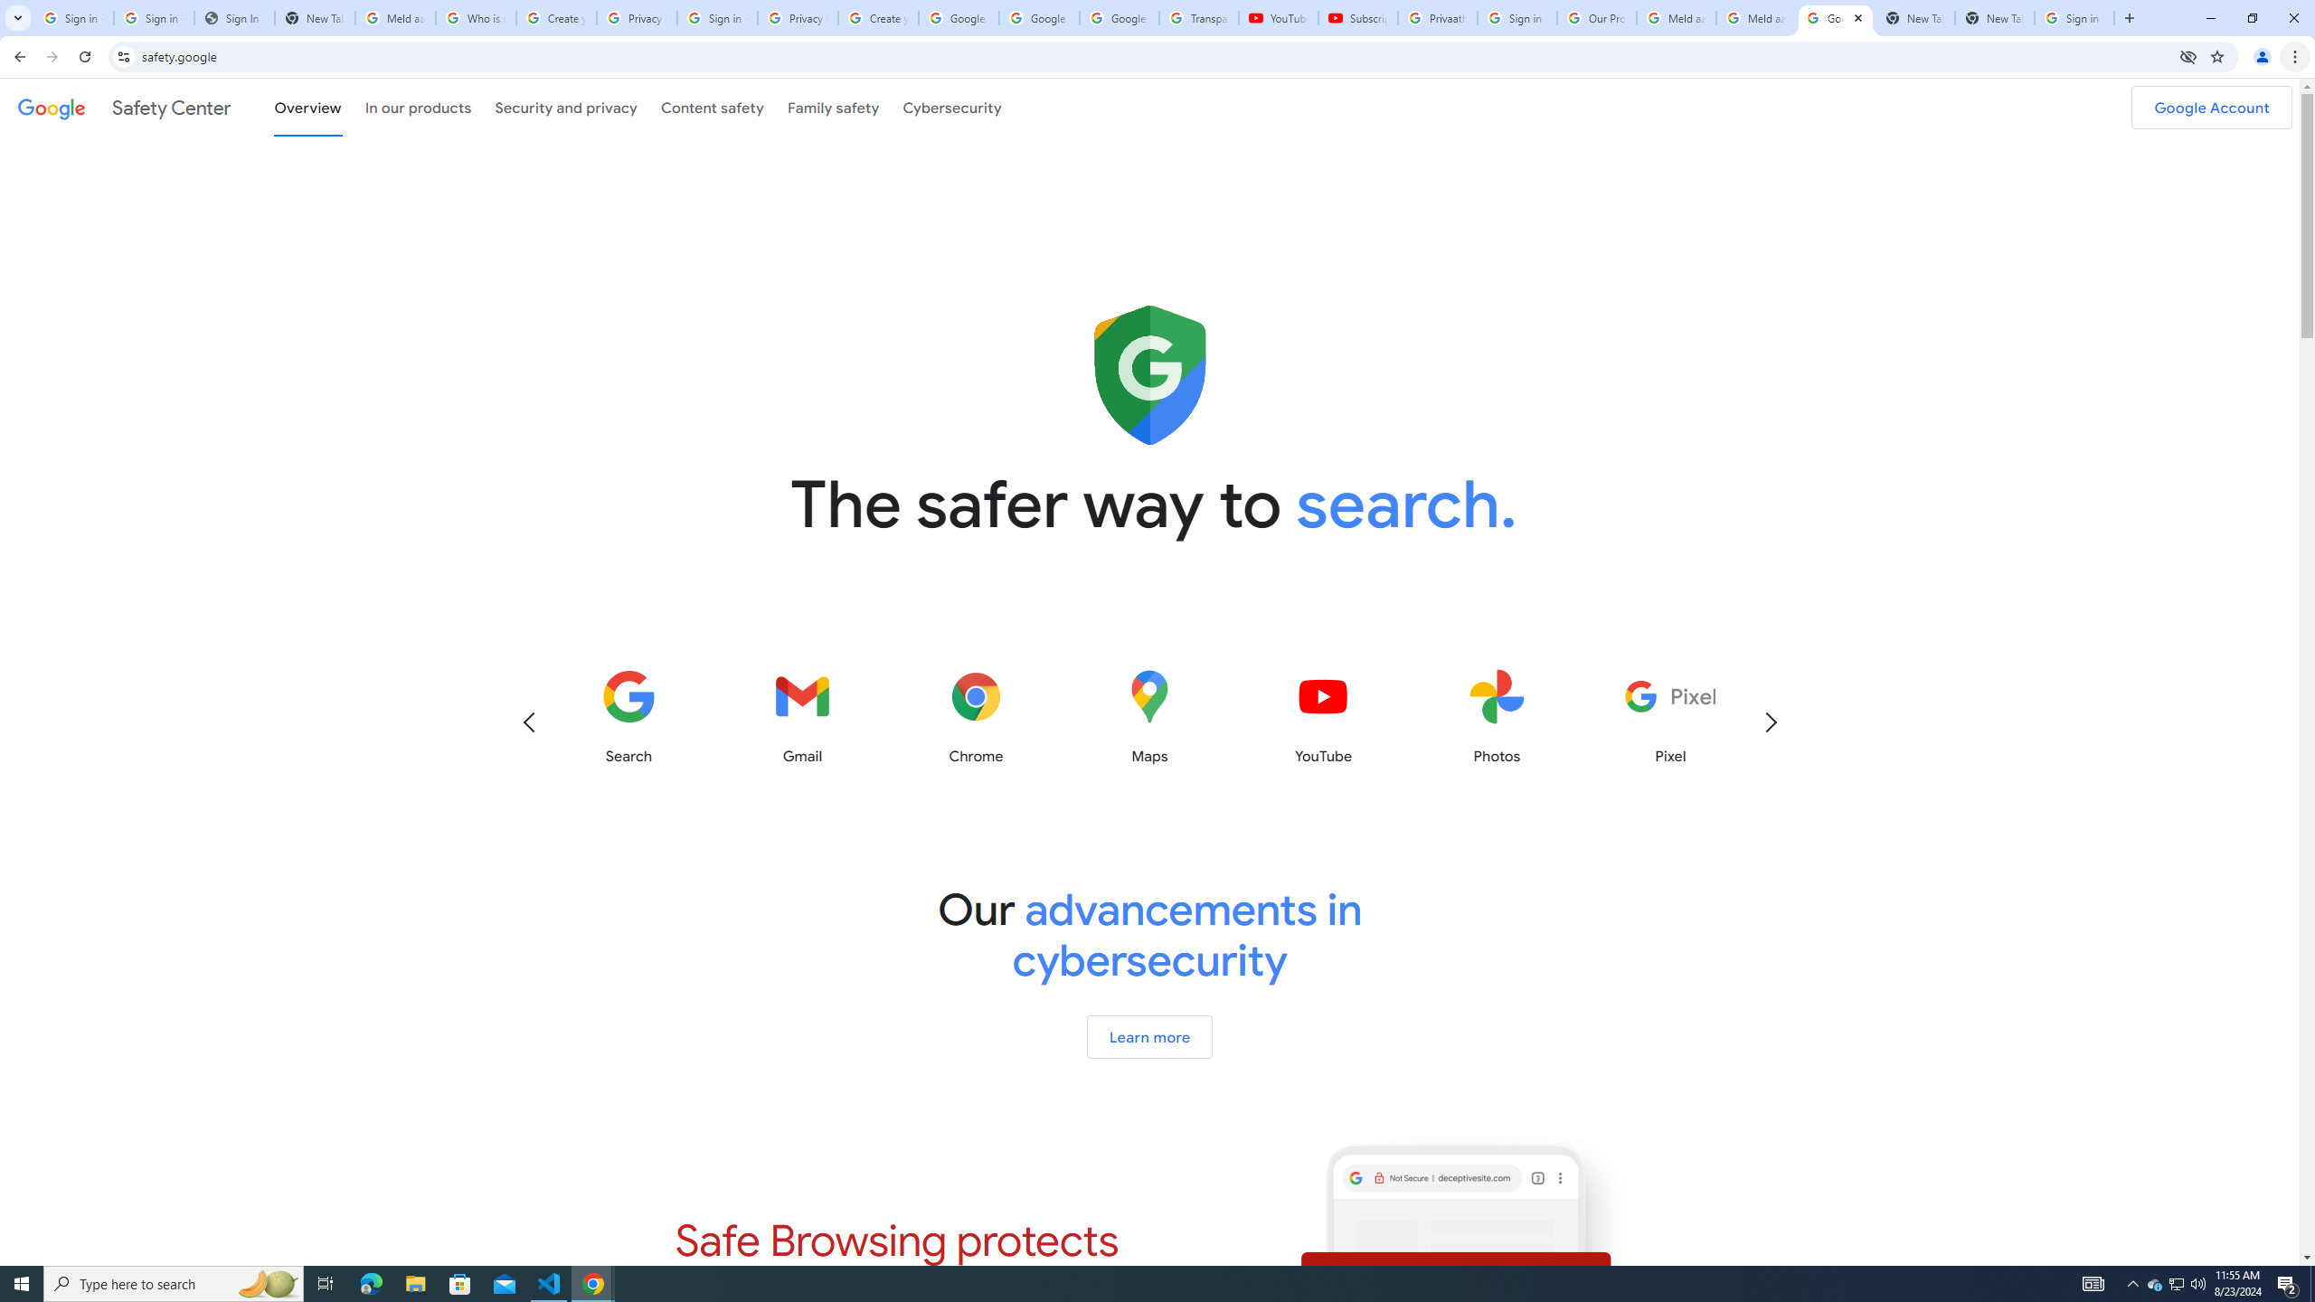 Image resolution: width=2315 pixels, height=1302 pixels. Describe the element at coordinates (418, 107) in the screenshot. I see `In our products` at that location.